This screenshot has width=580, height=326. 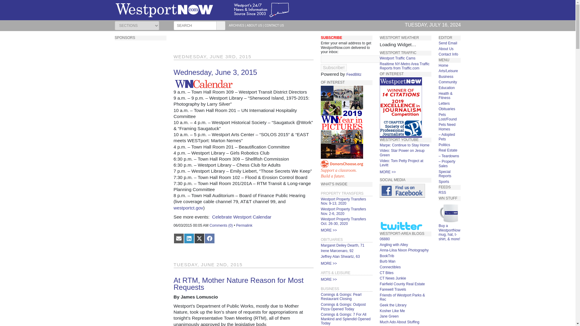 I want to click on Search for:, so click(x=195, y=26).